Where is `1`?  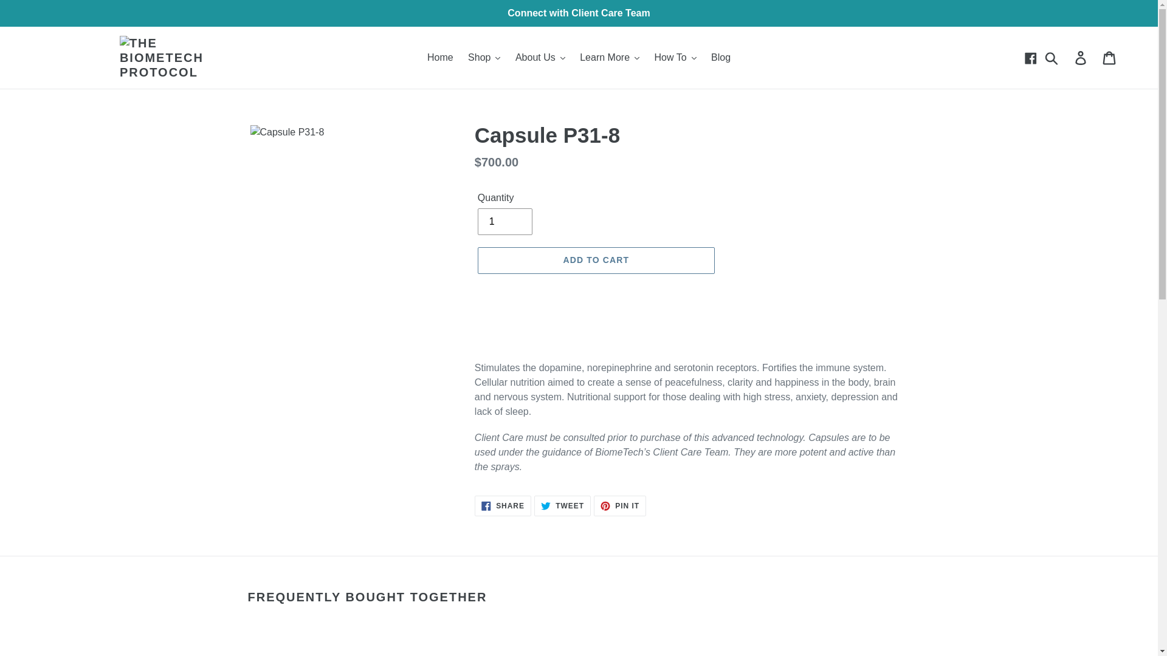 1 is located at coordinates (504, 221).